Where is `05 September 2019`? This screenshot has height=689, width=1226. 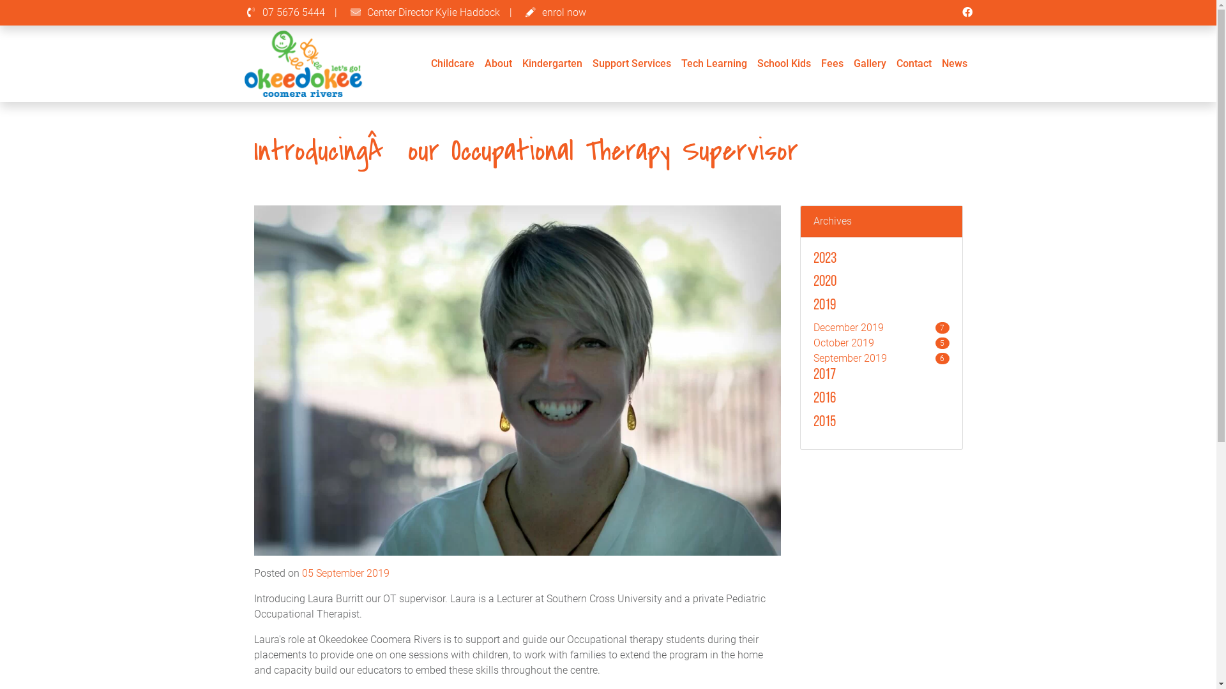 05 September 2019 is located at coordinates (345, 573).